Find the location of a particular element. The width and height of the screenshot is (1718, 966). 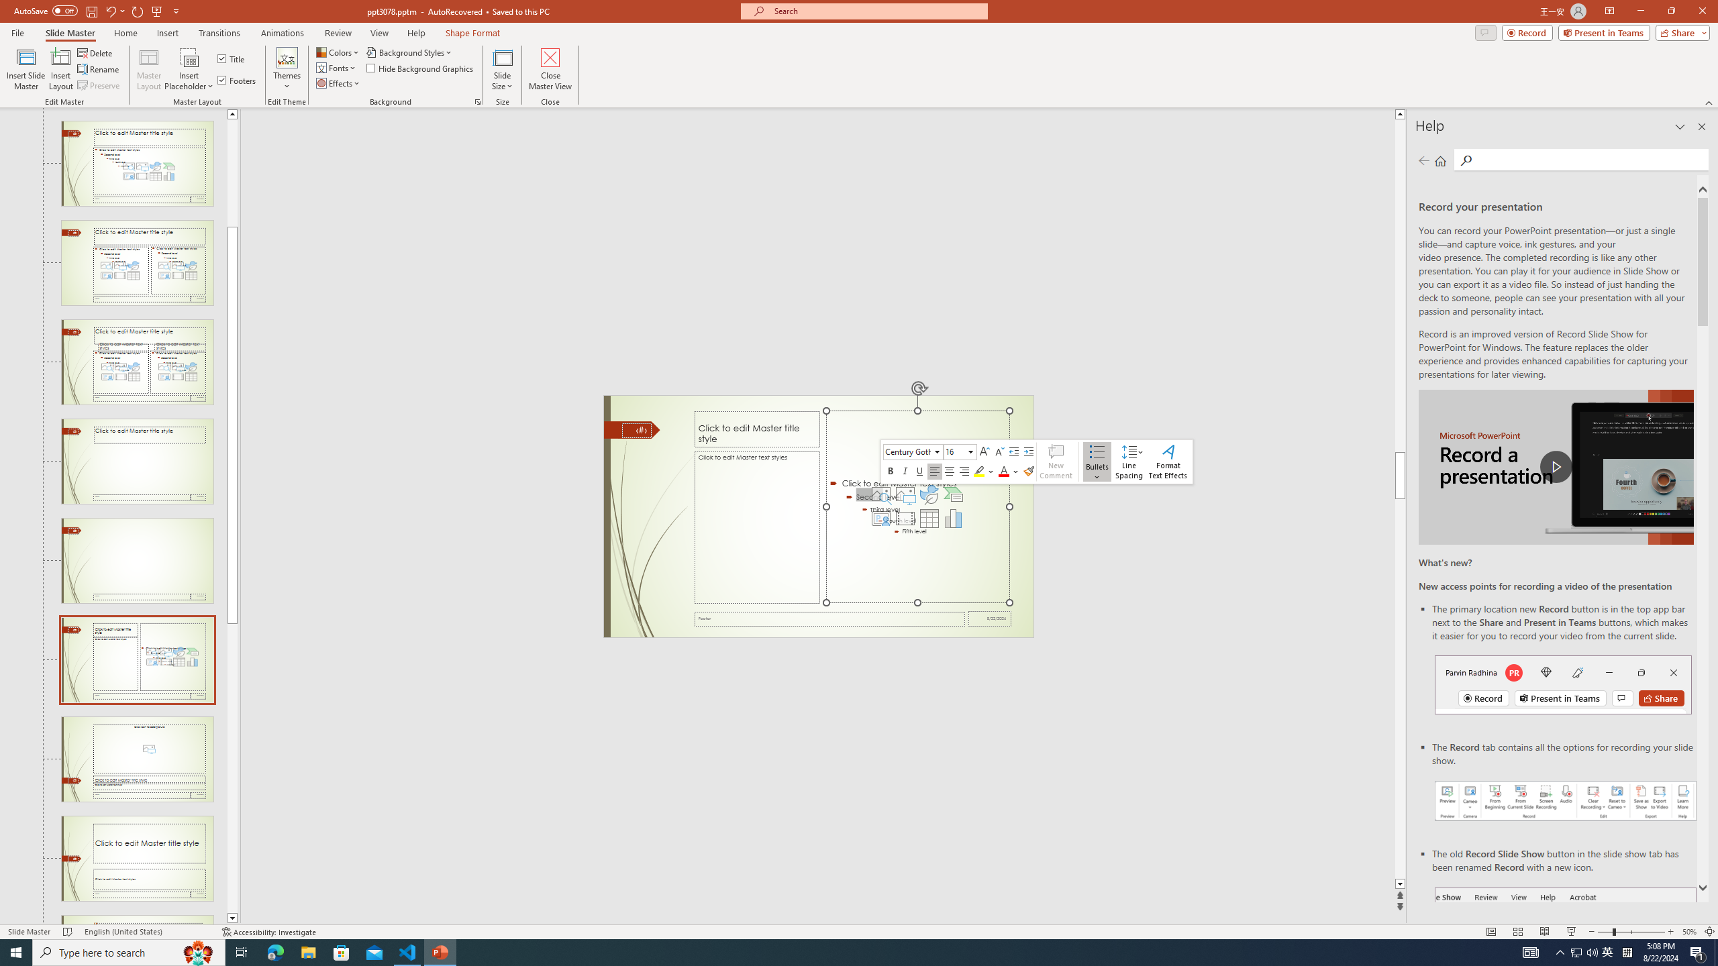

Slide Title and Caption Layout: used by no slides is located at coordinates (137, 859).